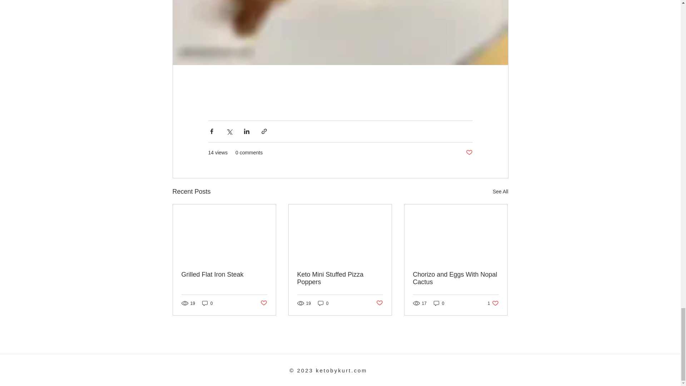 The image size is (686, 386). I want to click on Post not marked as liked, so click(379, 303).